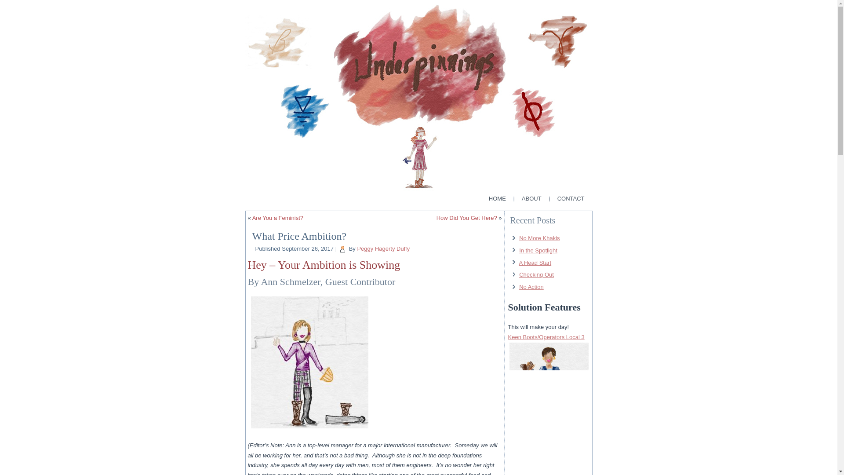 This screenshot has height=475, width=844. I want to click on CONTACT, so click(571, 199).